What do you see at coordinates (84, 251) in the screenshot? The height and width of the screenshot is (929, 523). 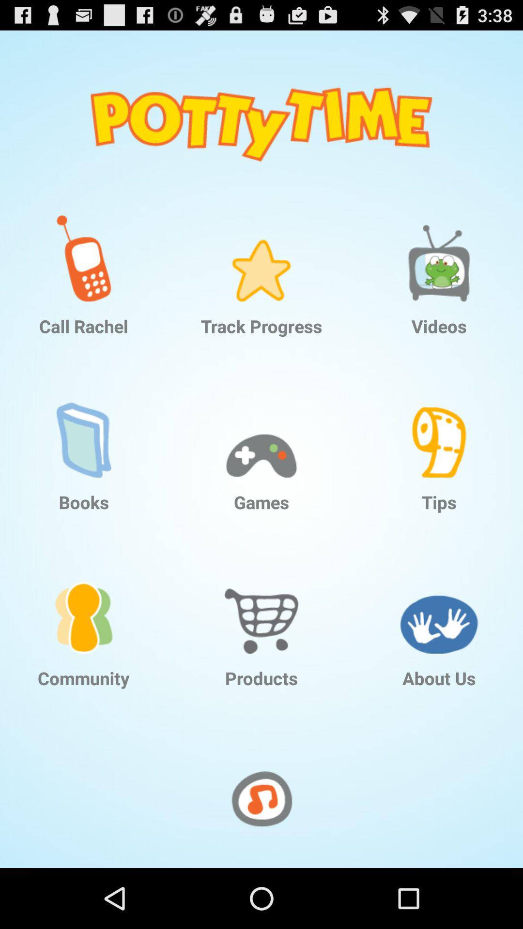 I see `select the app above the call rachel app` at bounding box center [84, 251].